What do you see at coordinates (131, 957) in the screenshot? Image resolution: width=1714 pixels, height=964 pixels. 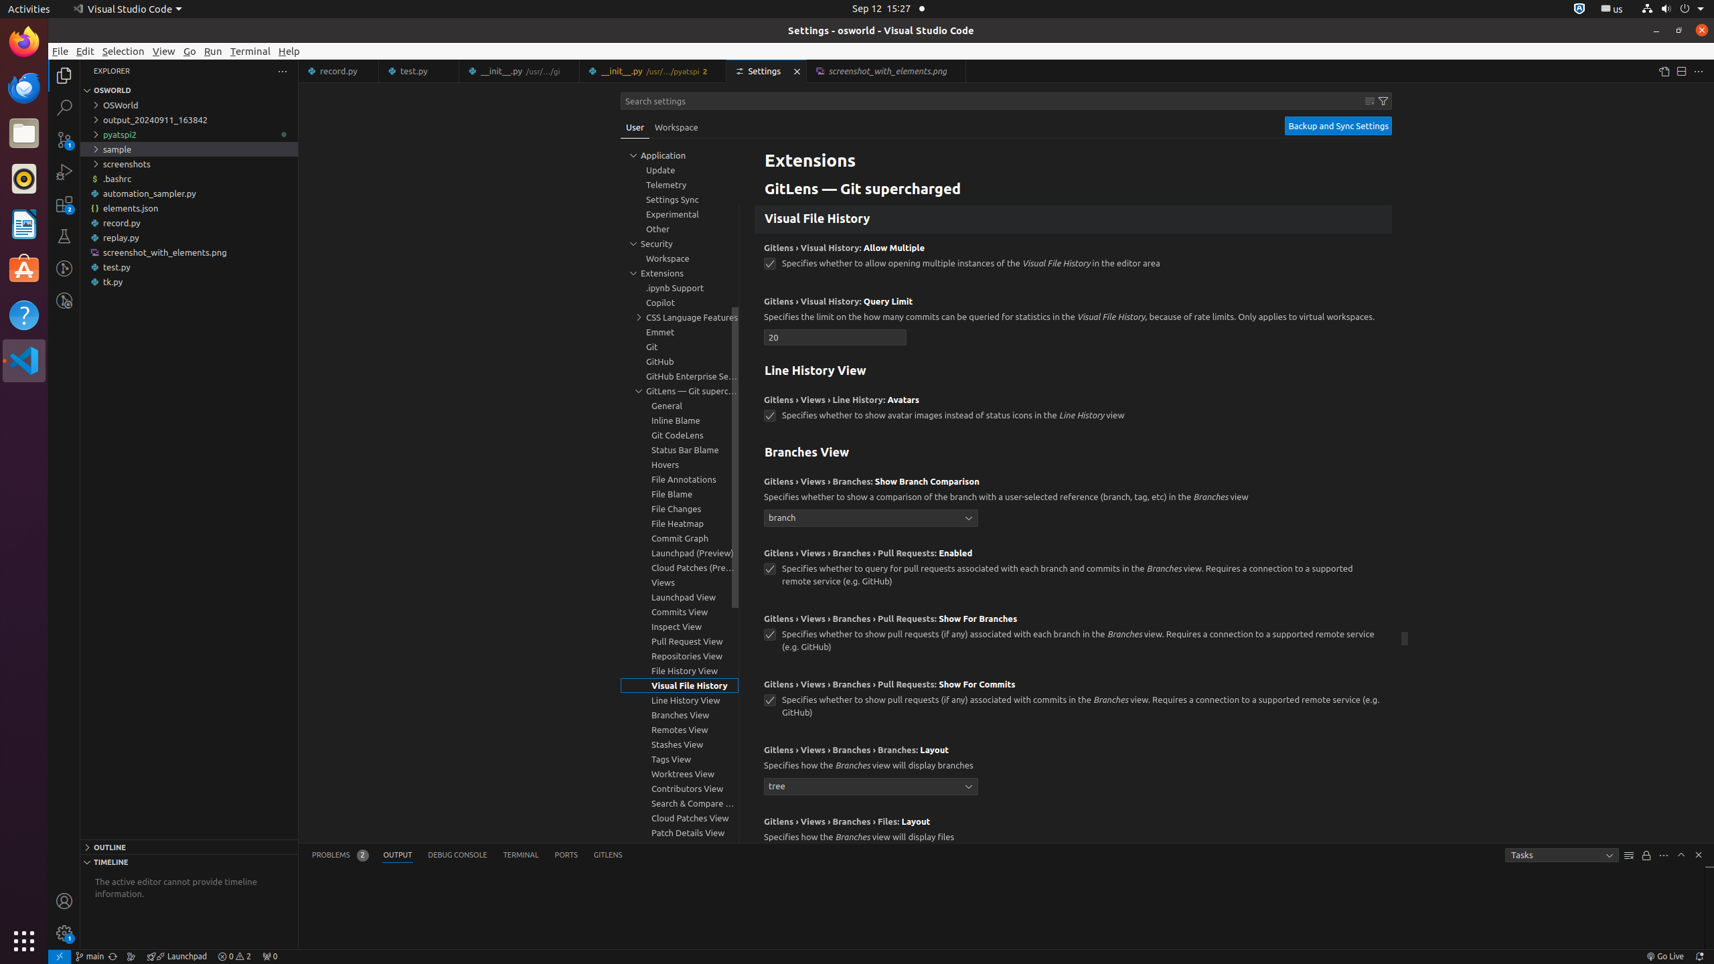 I see `Show the GitLens Commit Graph` at bounding box center [131, 957].